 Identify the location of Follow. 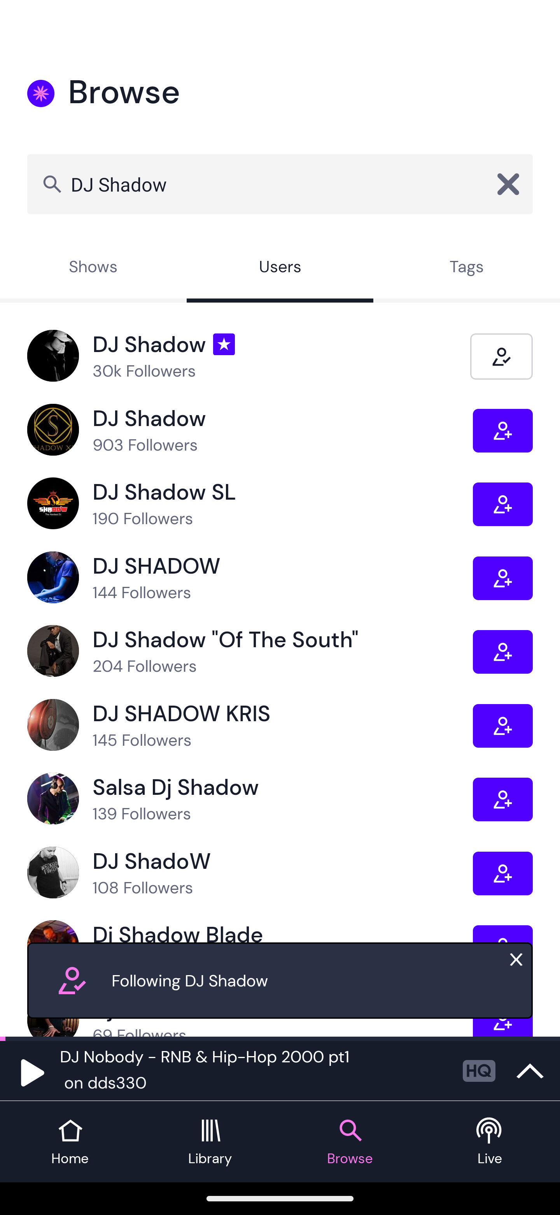
(502, 799).